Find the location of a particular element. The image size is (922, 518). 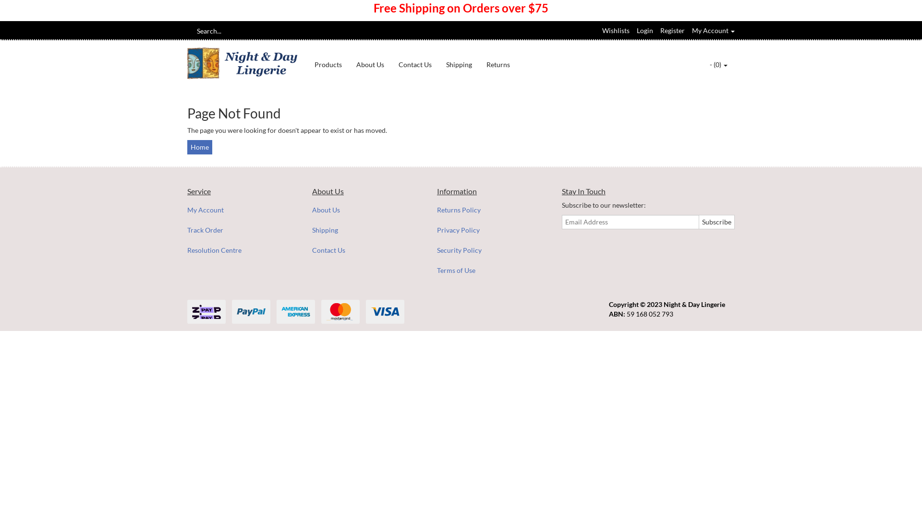

Privacy Policy is located at coordinates (489, 230).